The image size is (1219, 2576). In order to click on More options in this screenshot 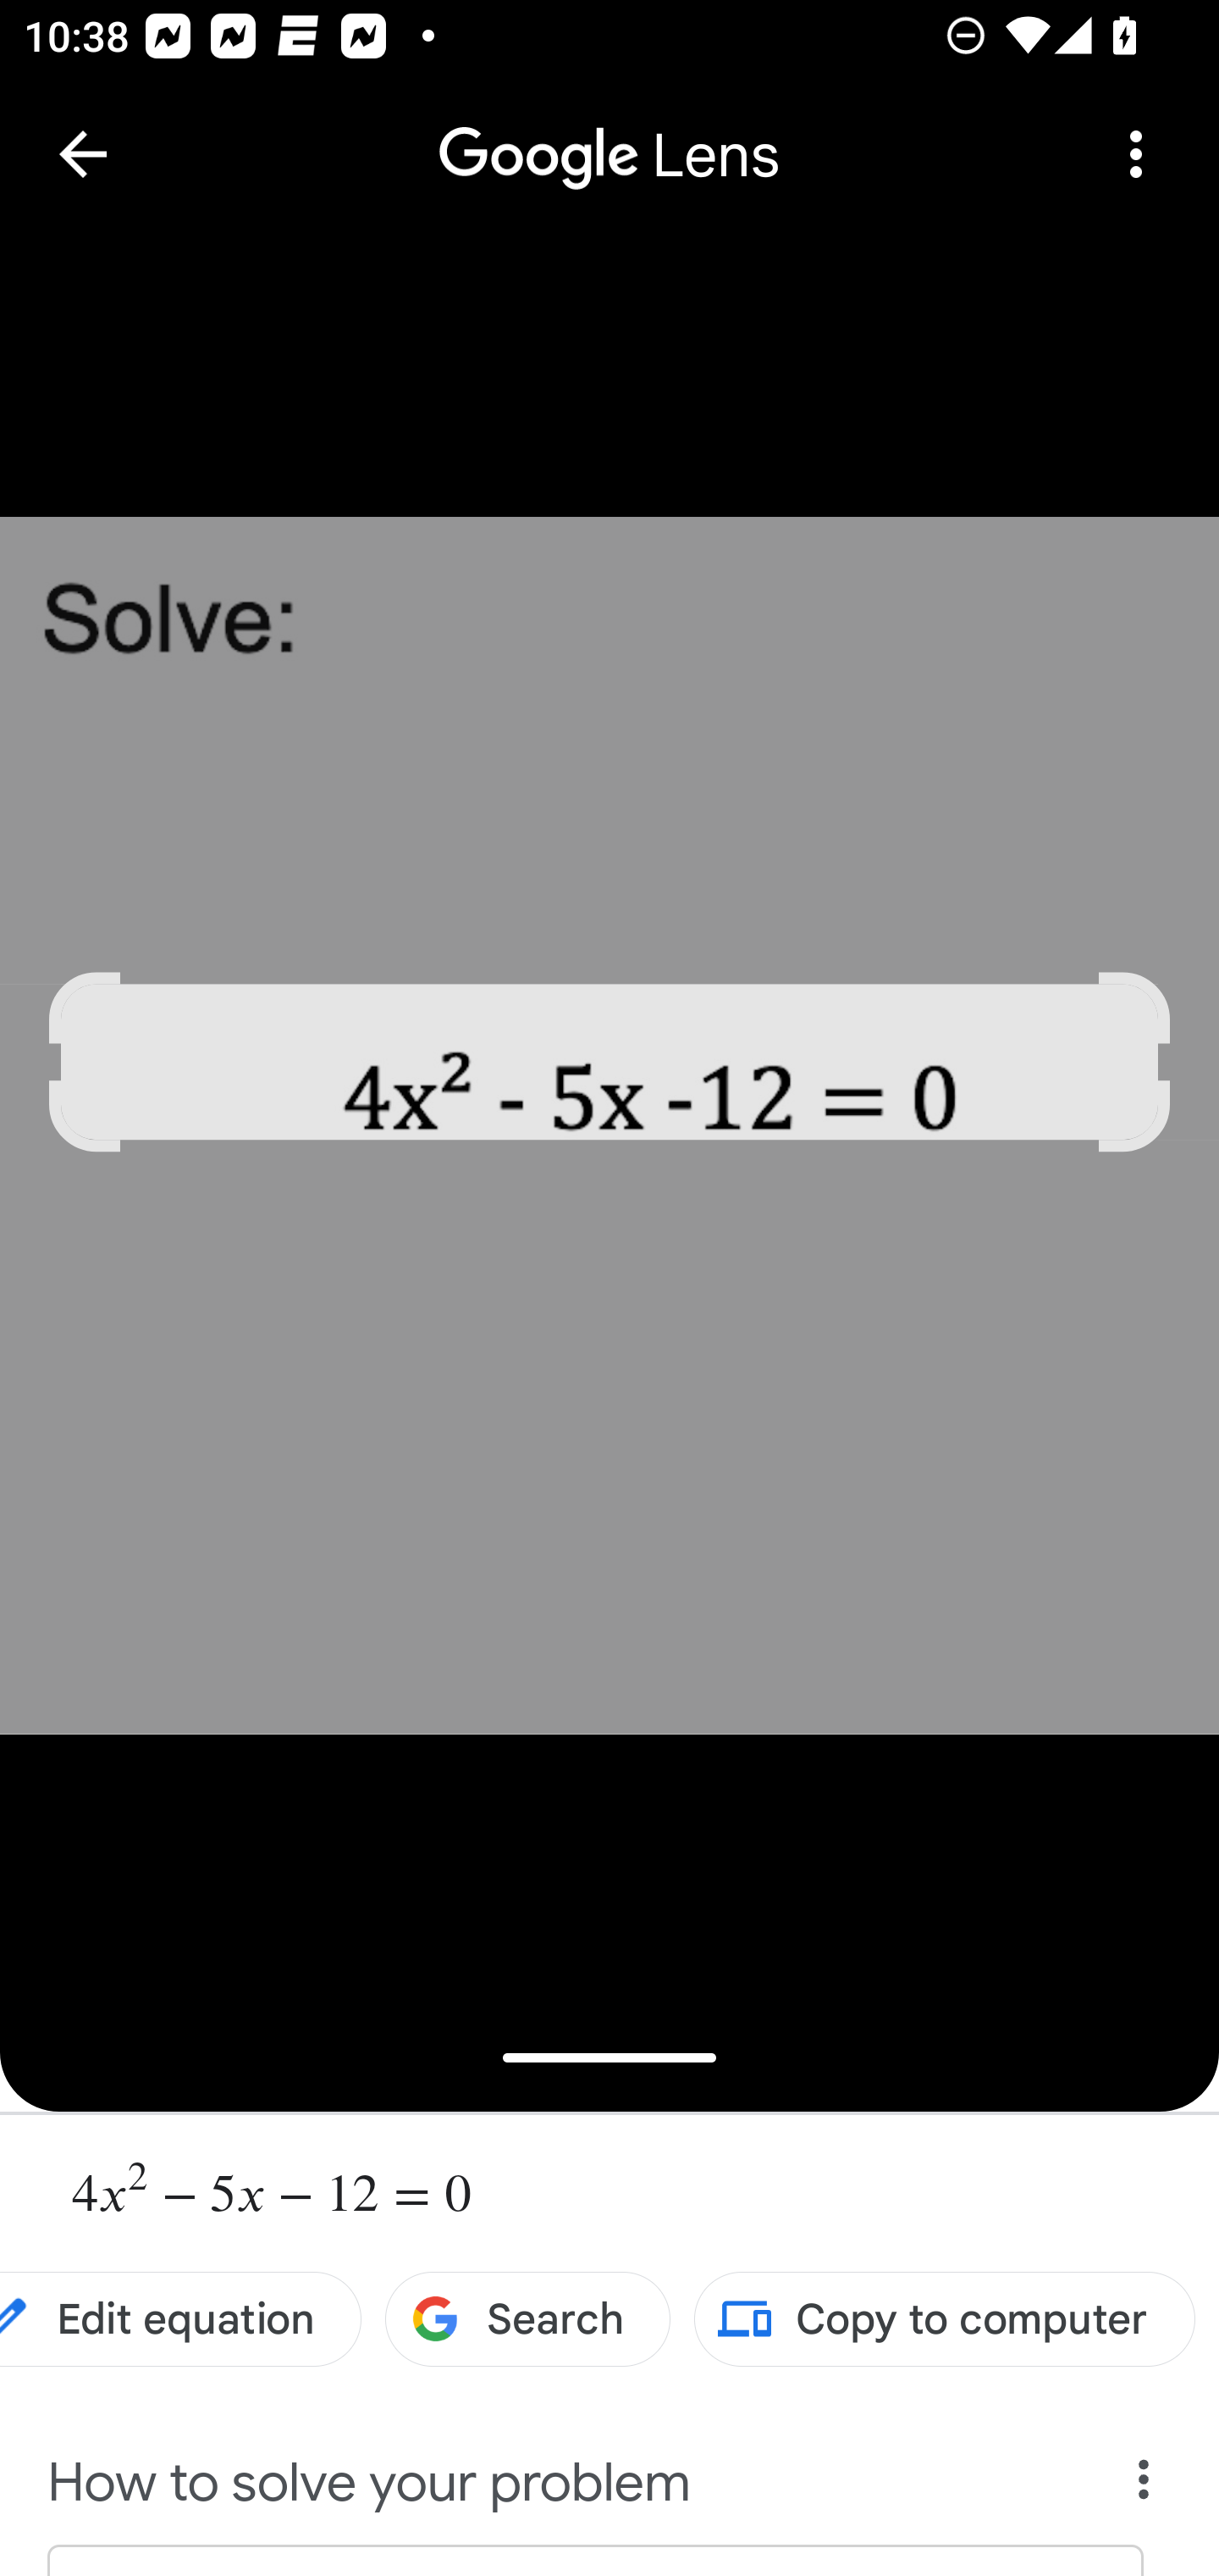, I will do `click(1136, 154)`.